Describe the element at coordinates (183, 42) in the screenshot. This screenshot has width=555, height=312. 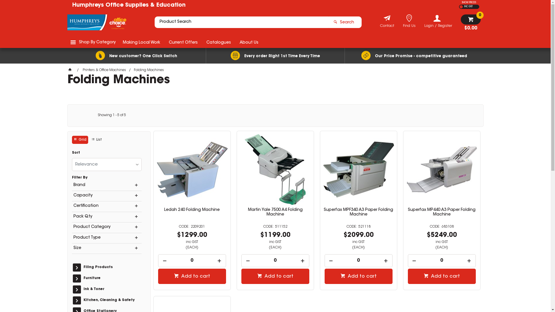
I see `Current Offers` at that location.